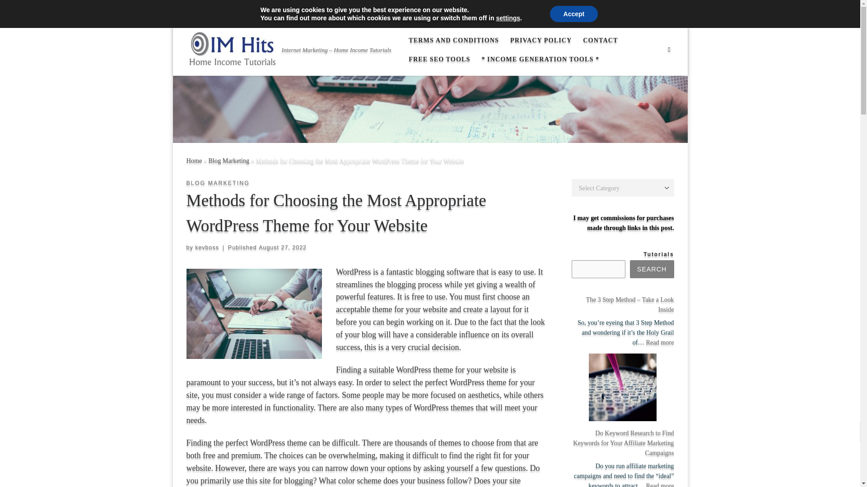 This screenshot has width=867, height=487. What do you see at coordinates (281, 13) in the screenshot?
I see `Privacy Policy` at bounding box center [281, 13].